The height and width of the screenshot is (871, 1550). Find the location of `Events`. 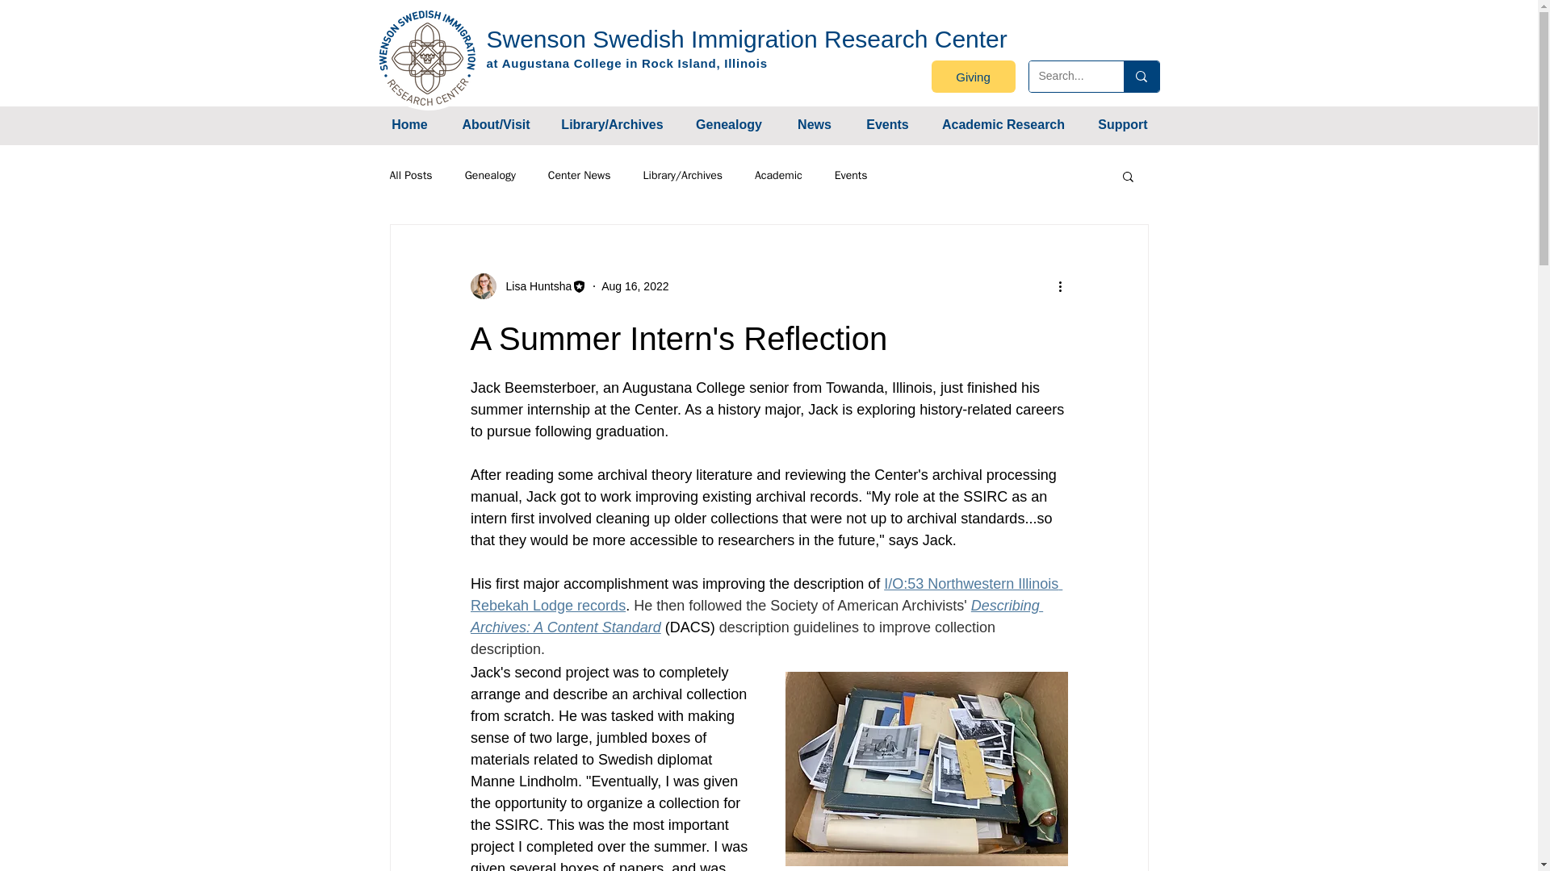

Events is located at coordinates (887, 124).